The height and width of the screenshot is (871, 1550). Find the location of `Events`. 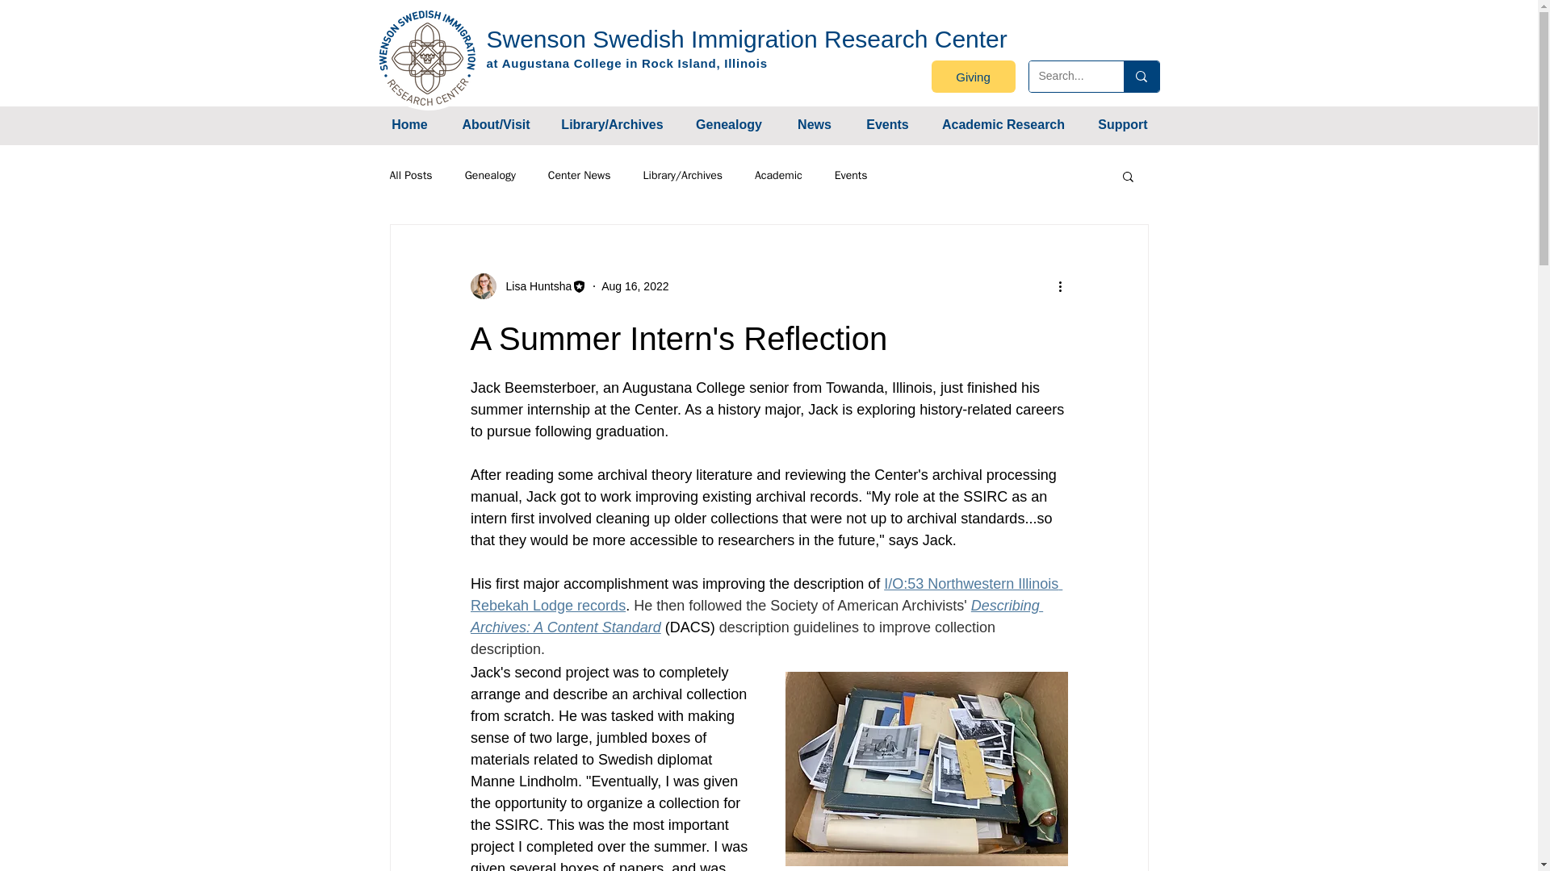

Events is located at coordinates (887, 124).